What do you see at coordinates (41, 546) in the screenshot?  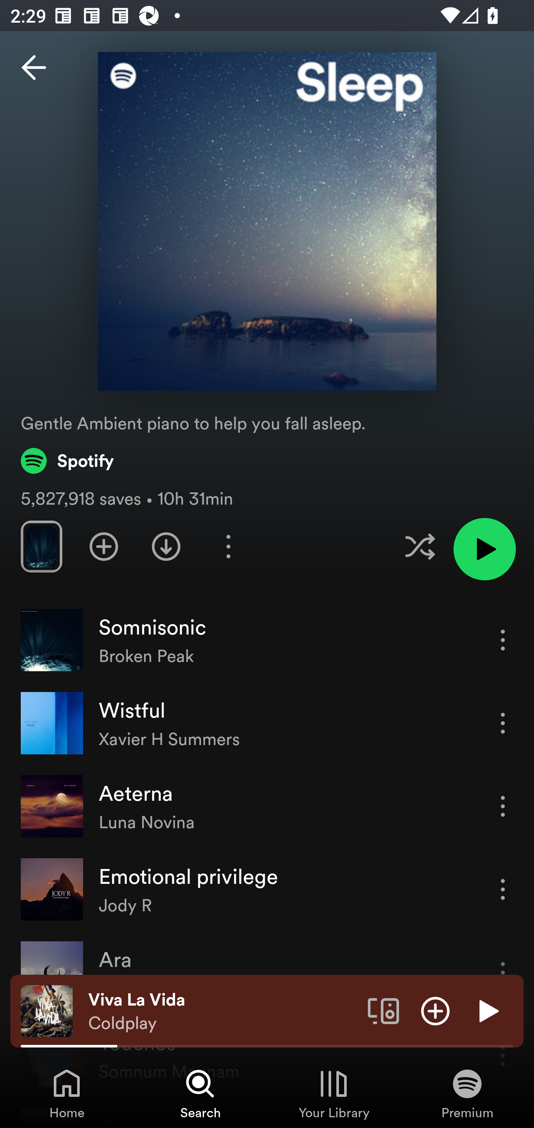 I see `Swipe through previews of tracks in this playlist.` at bounding box center [41, 546].